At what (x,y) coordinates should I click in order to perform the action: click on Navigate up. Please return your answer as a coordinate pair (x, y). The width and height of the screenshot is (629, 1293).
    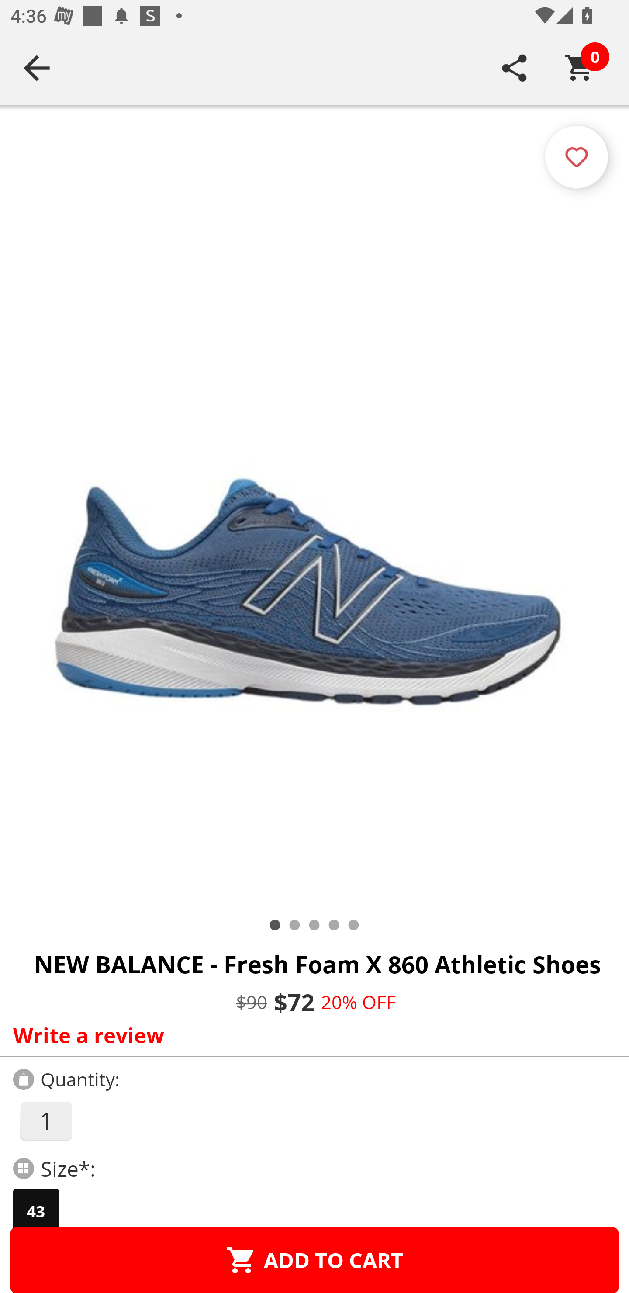
    Looking at the image, I should click on (37, 68).